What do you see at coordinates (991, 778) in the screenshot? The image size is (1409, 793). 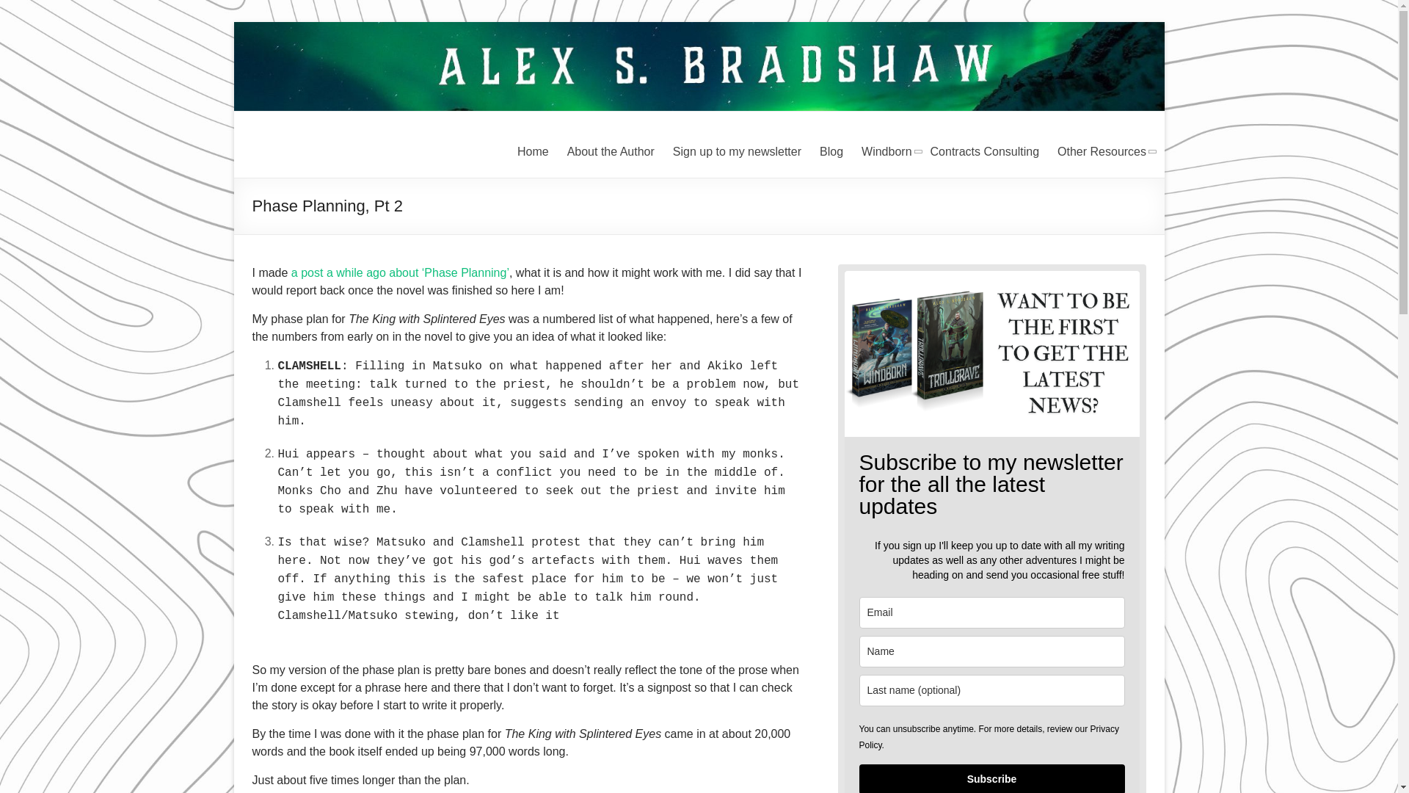 I see `Subscribe` at bounding box center [991, 778].